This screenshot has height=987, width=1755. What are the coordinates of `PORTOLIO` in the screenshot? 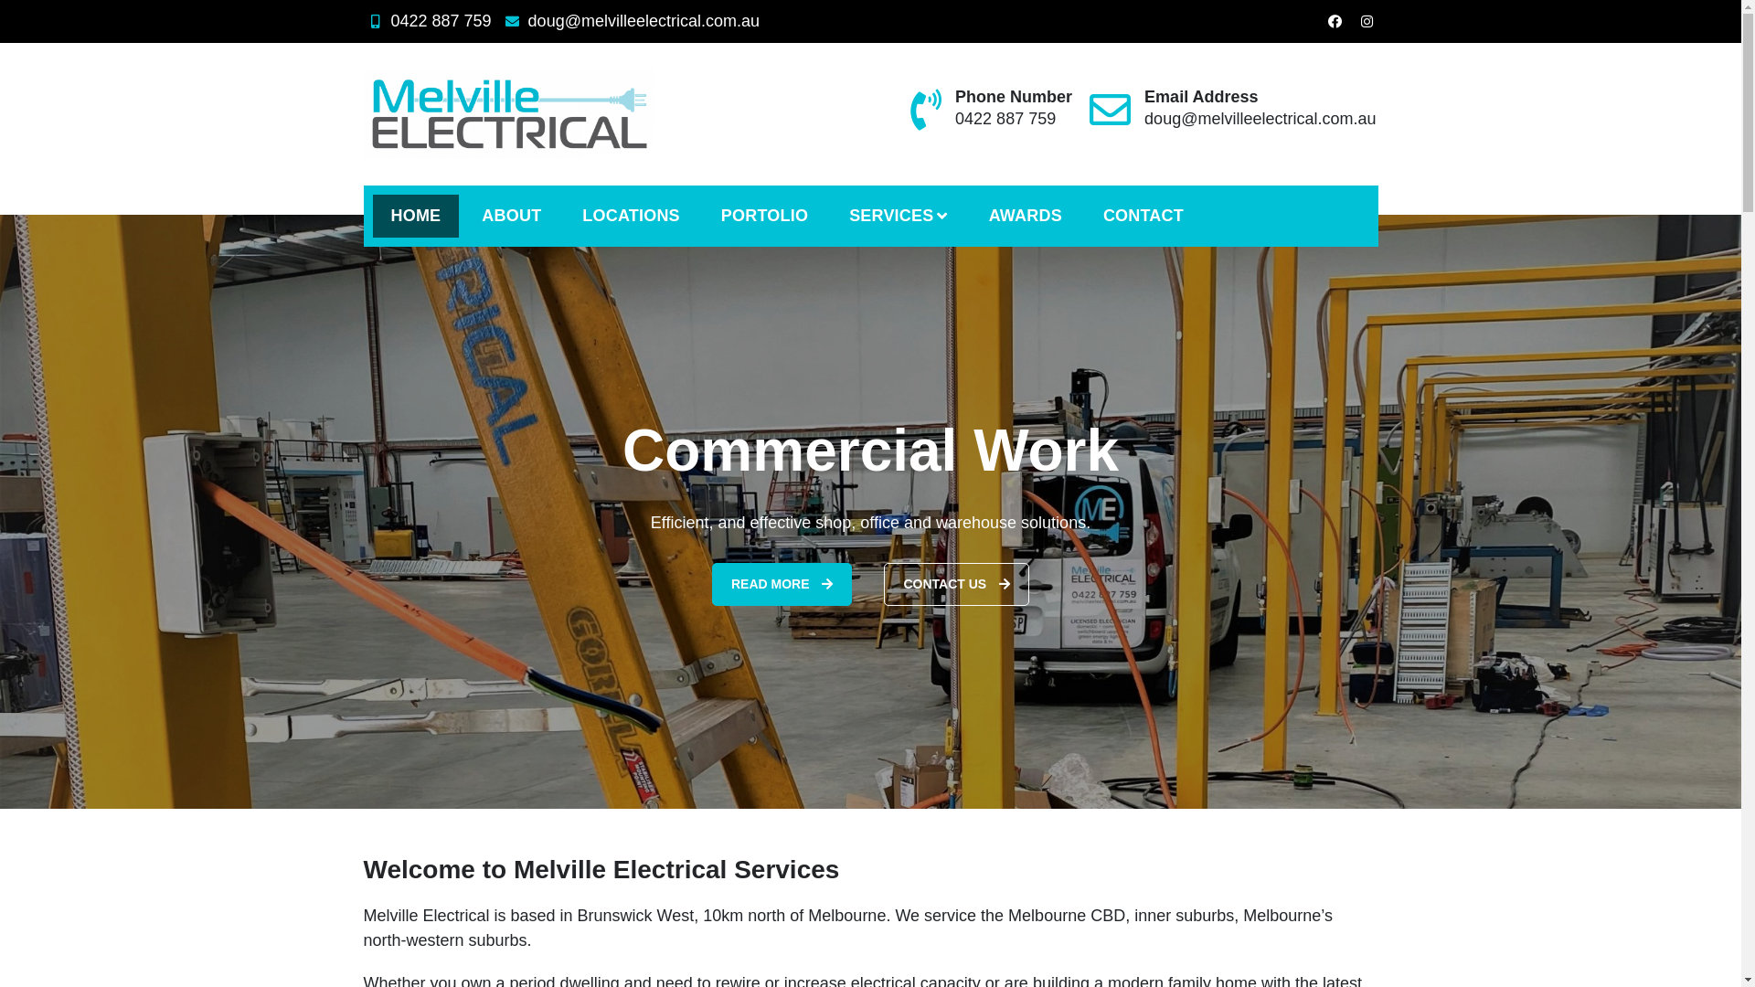 It's located at (764, 216).